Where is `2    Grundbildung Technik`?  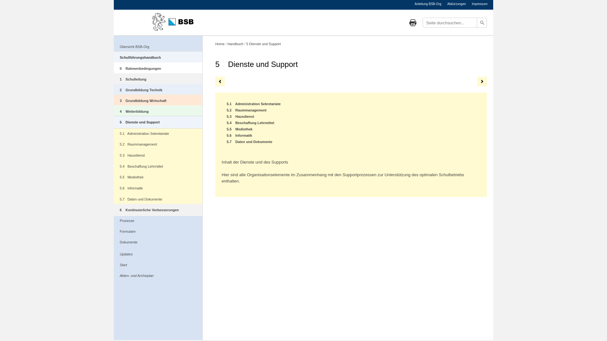
2    Grundbildung Technik is located at coordinates (158, 90).